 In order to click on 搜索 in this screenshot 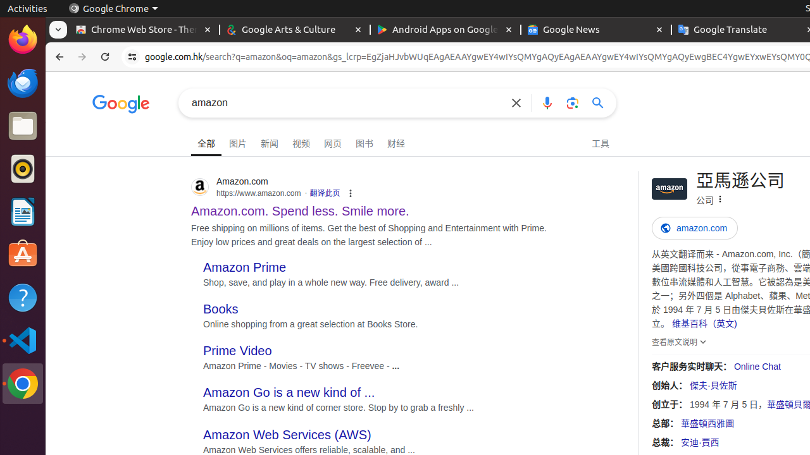, I will do `click(347, 102)`.